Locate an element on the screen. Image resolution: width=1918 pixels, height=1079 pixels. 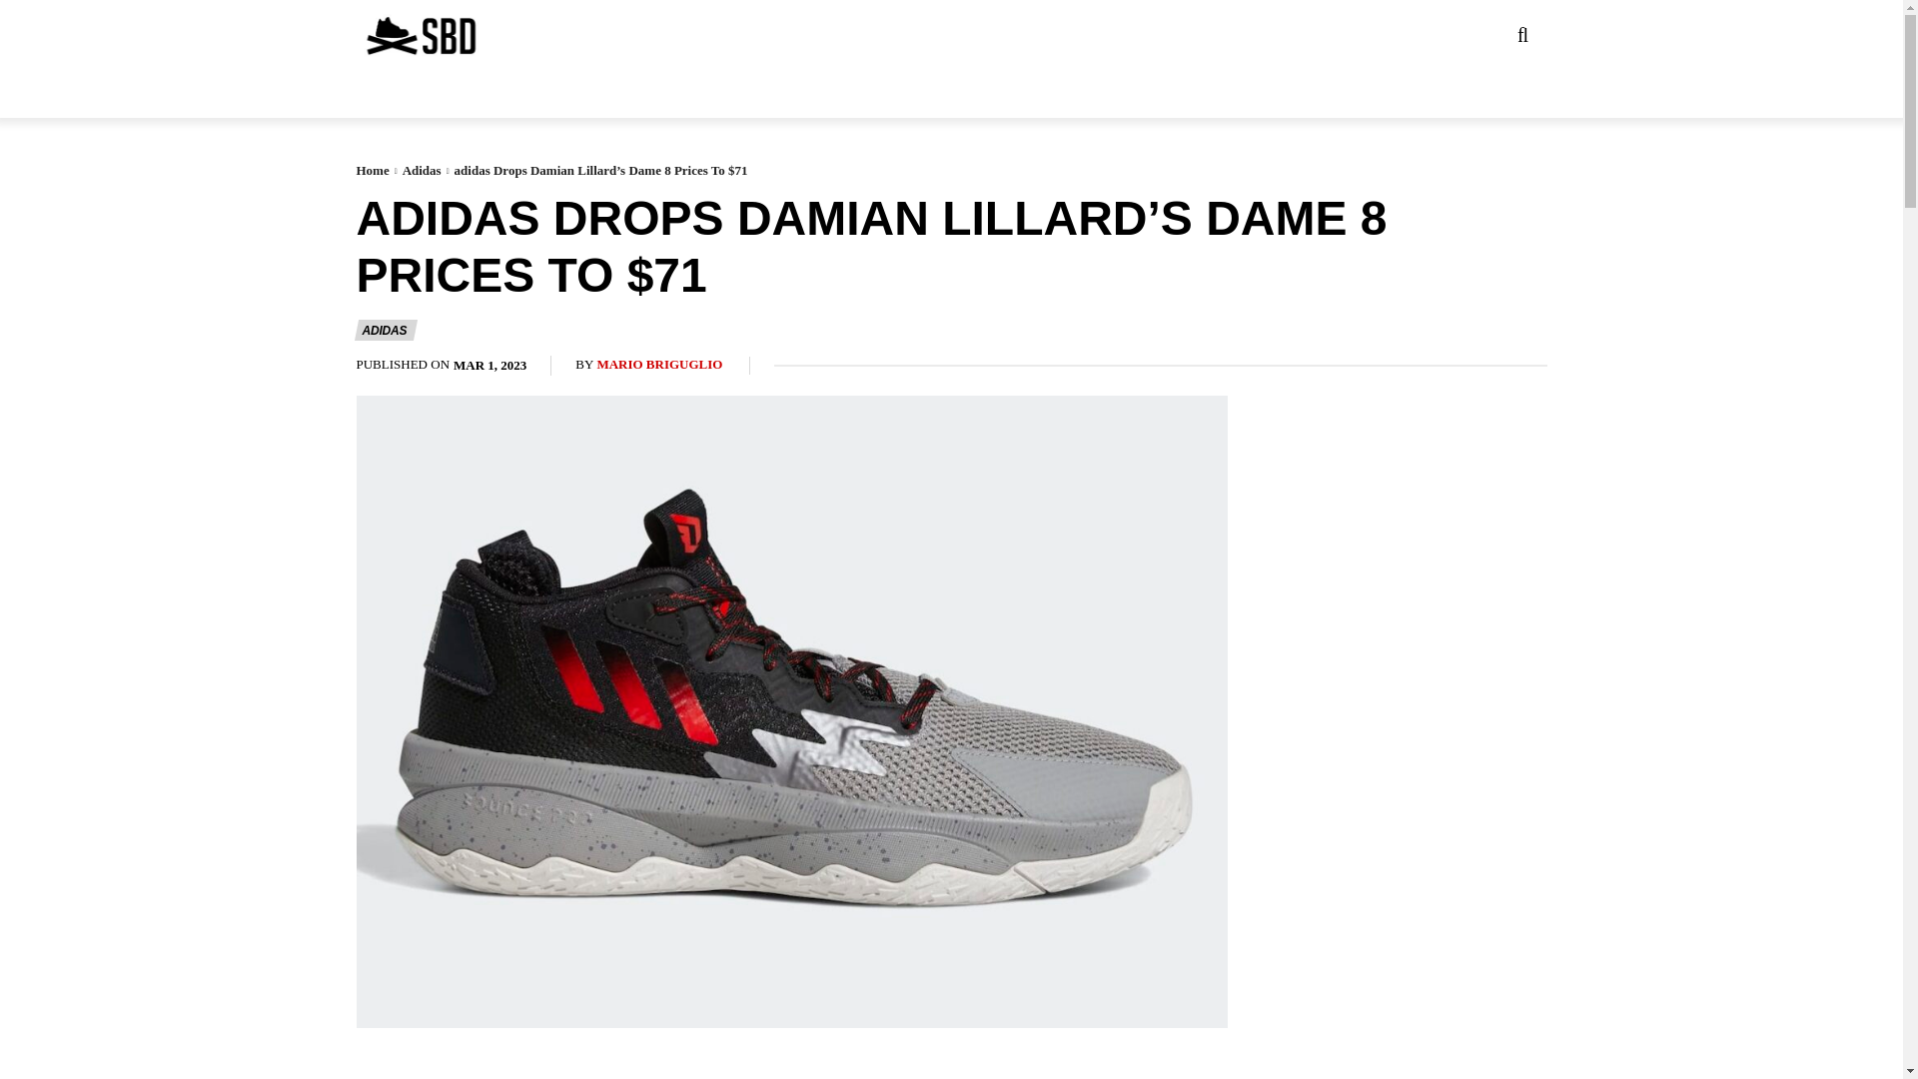
Sneaker News and Release Dates is located at coordinates (381, 36).